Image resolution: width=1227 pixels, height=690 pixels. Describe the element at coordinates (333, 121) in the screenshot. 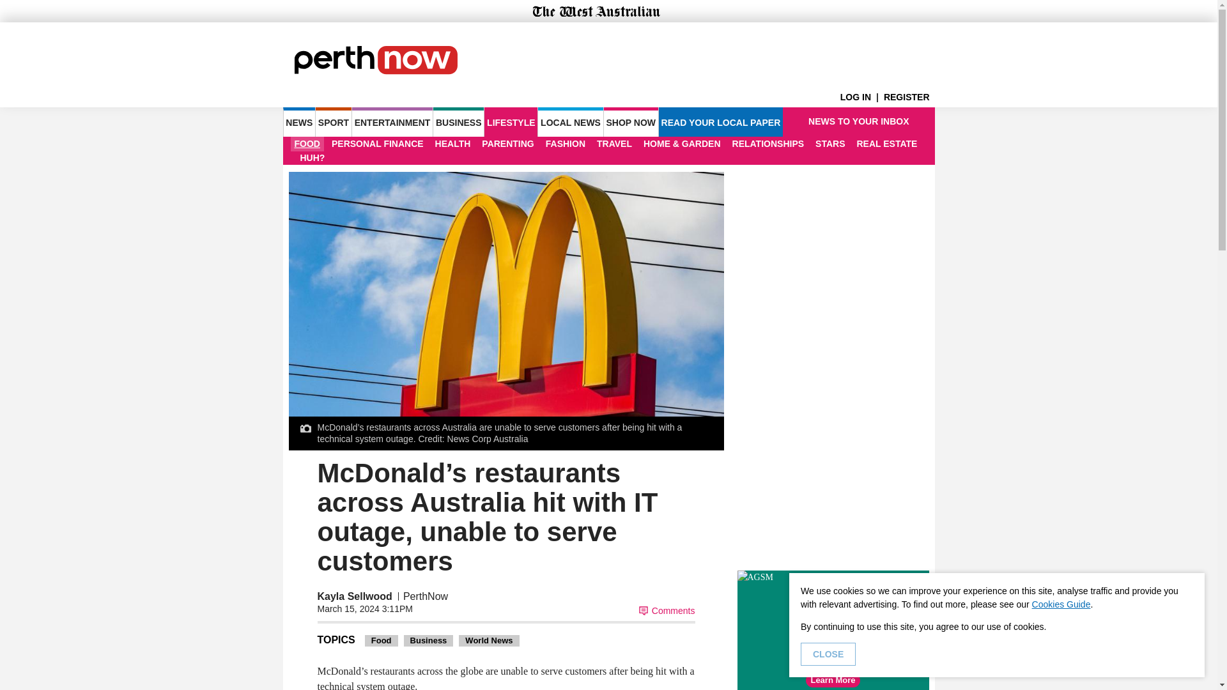

I see `SPORT` at that location.